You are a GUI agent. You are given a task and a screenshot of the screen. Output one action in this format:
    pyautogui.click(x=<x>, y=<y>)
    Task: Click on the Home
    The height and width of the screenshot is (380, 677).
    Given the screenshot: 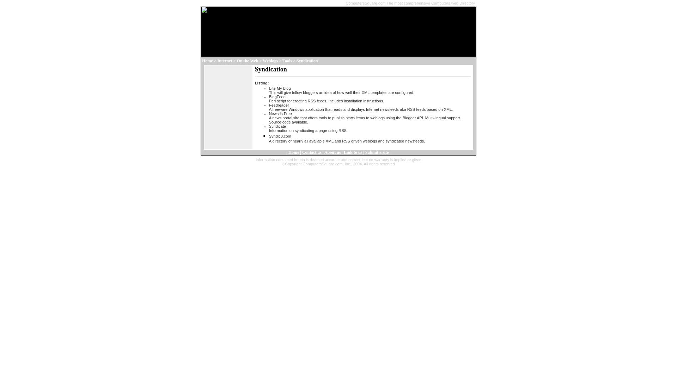 What is the action you would take?
    pyautogui.click(x=207, y=61)
    